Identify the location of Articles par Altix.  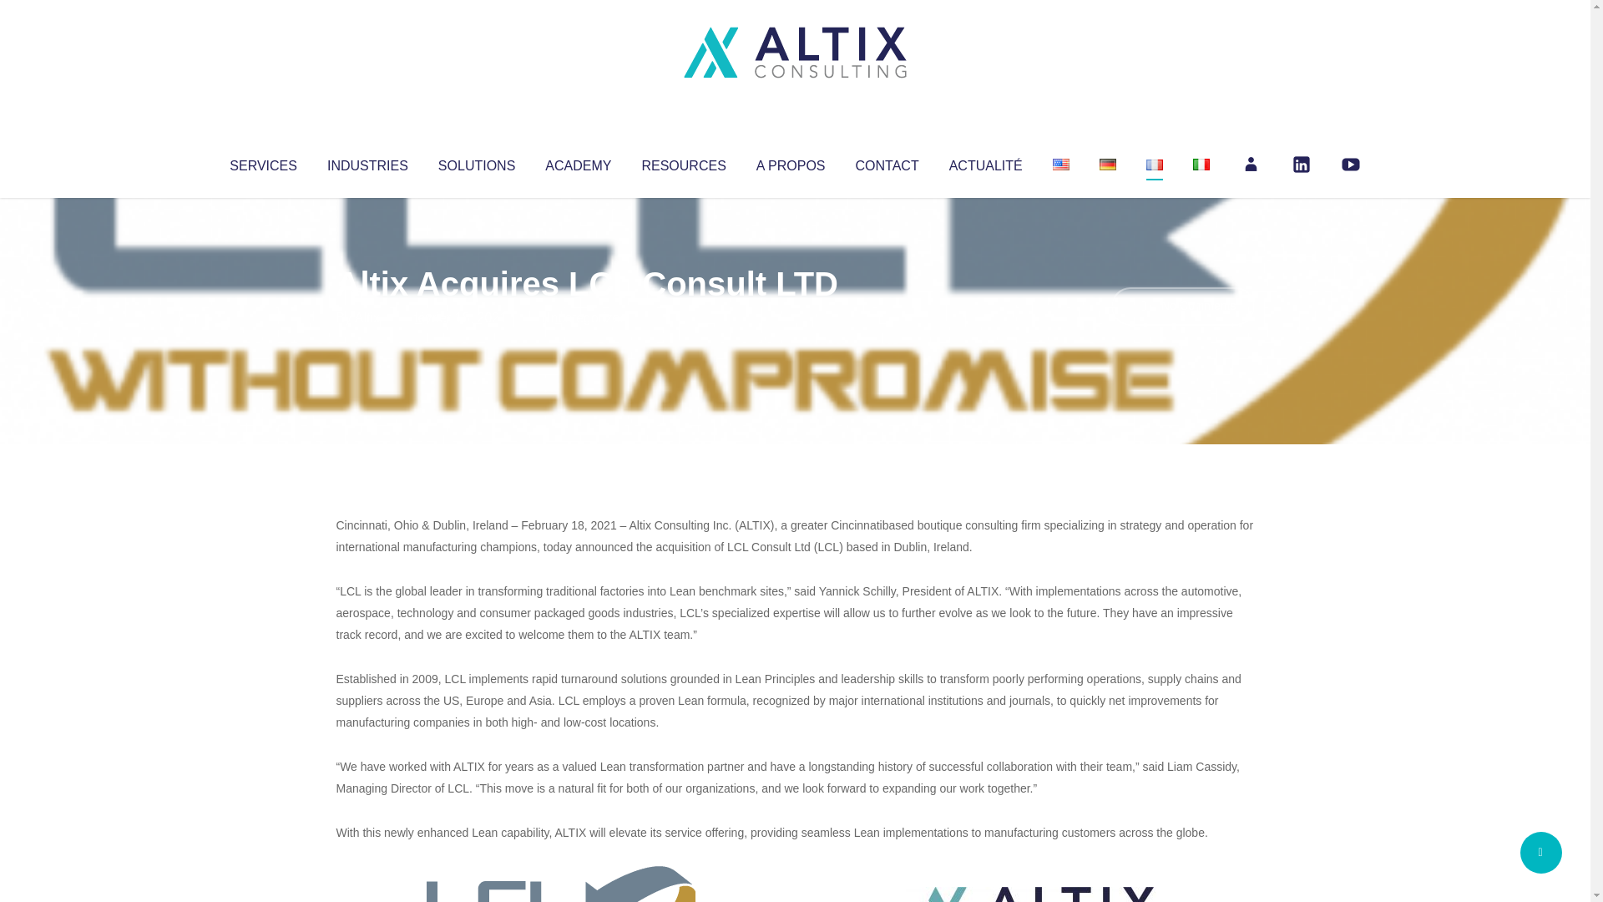
(367, 317).